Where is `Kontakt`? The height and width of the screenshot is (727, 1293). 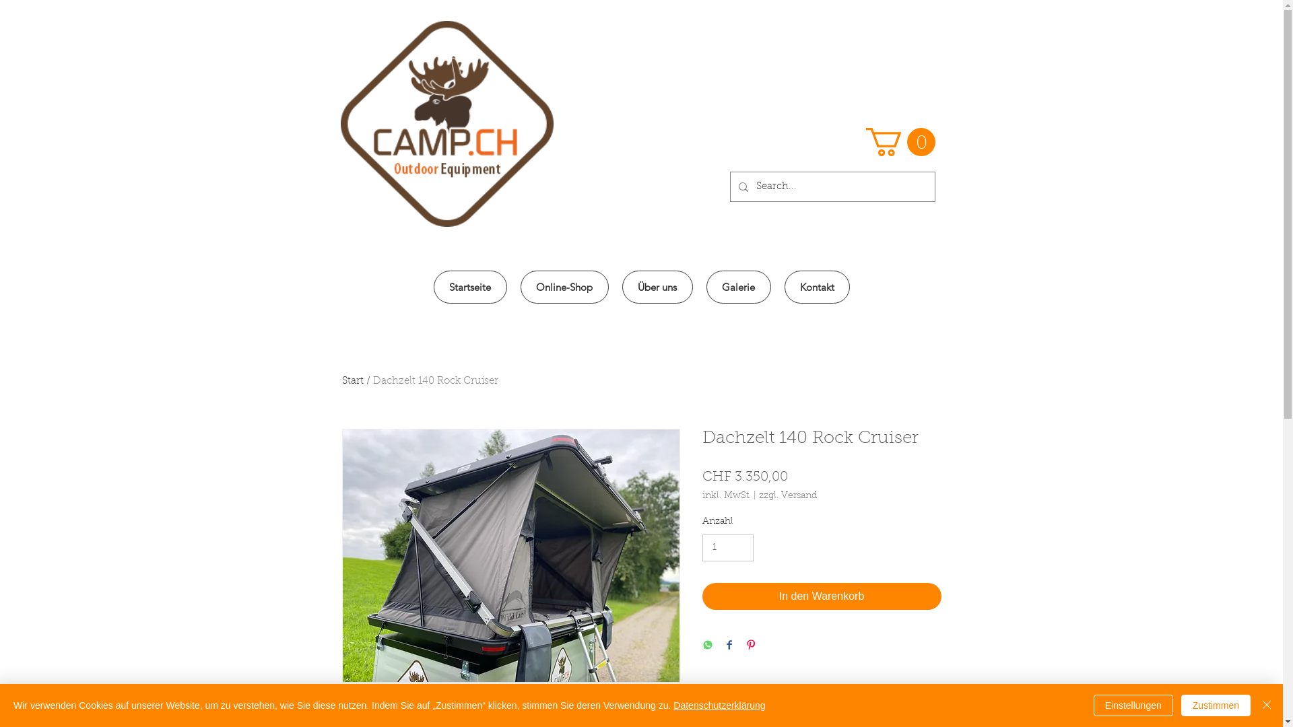 Kontakt is located at coordinates (816, 287).